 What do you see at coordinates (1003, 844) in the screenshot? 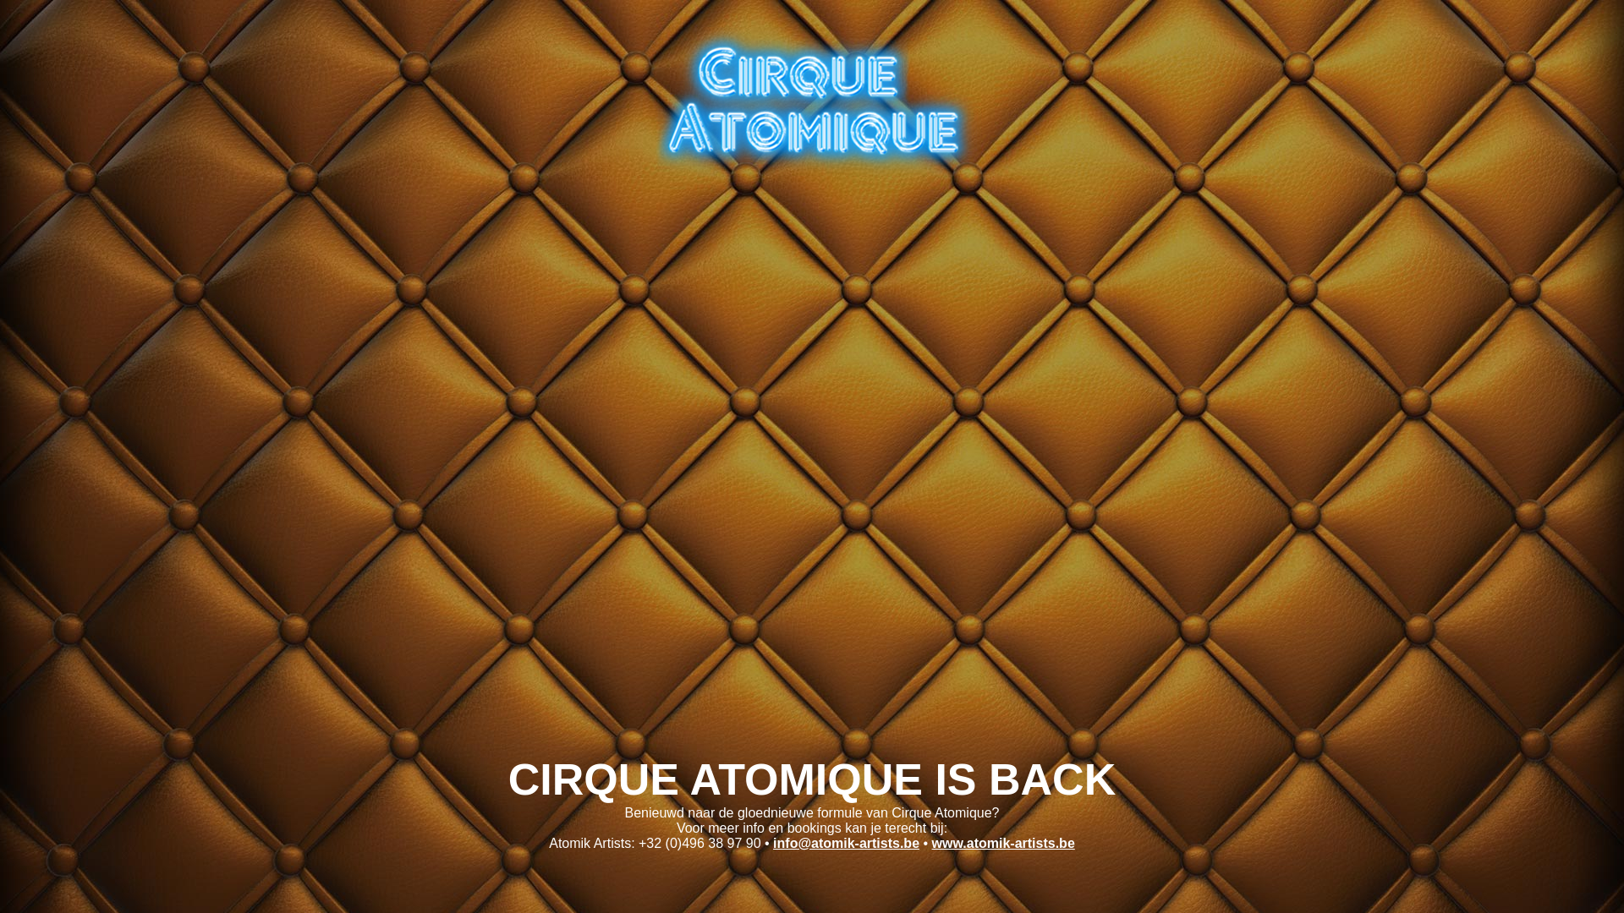
I see `www.atomik-artists.be` at bounding box center [1003, 844].